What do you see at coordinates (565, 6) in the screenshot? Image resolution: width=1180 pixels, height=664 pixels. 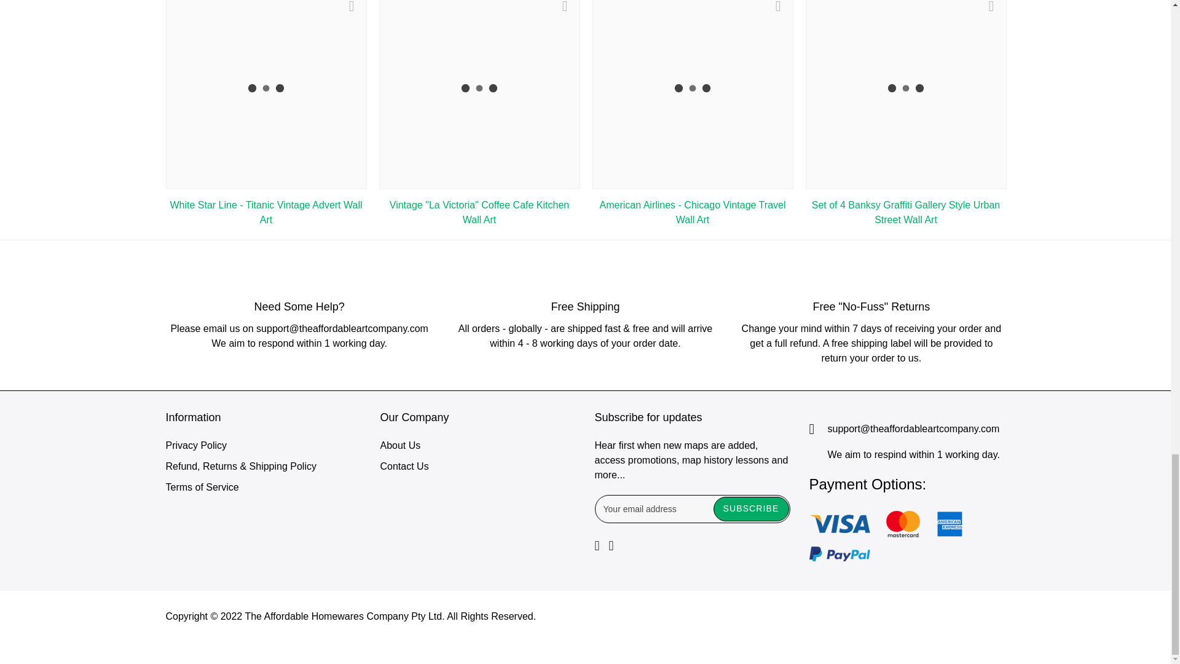 I see `Add to Wishlist` at bounding box center [565, 6].